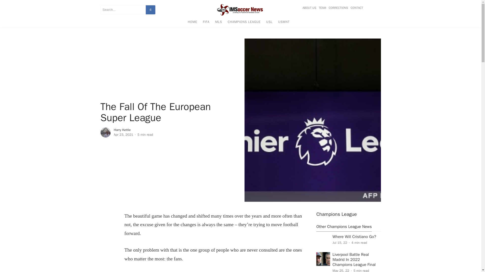  I want to click on USL, so click(269, 23).